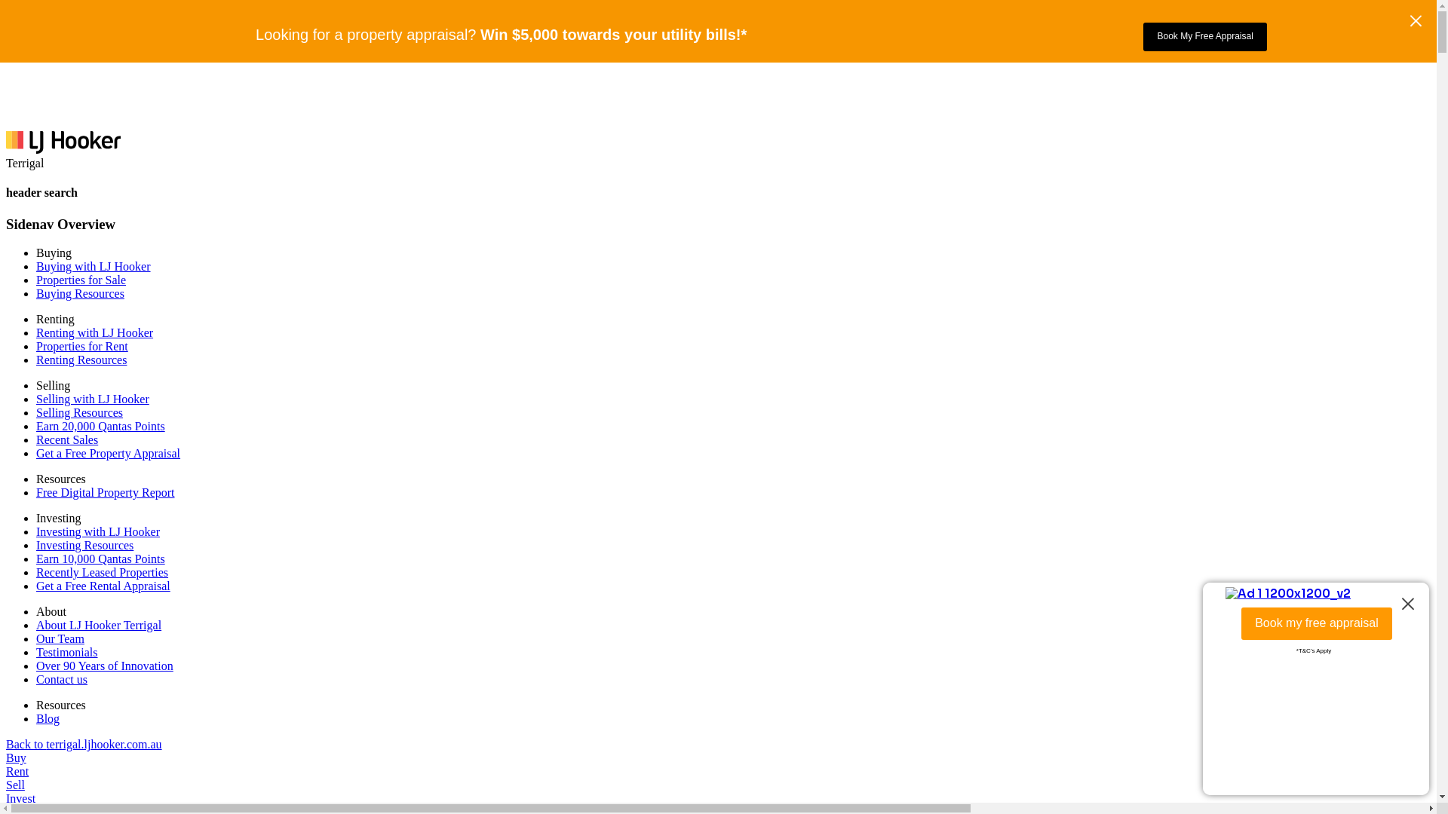  I want to click on Recently Leased Properties, so click(103, 573).